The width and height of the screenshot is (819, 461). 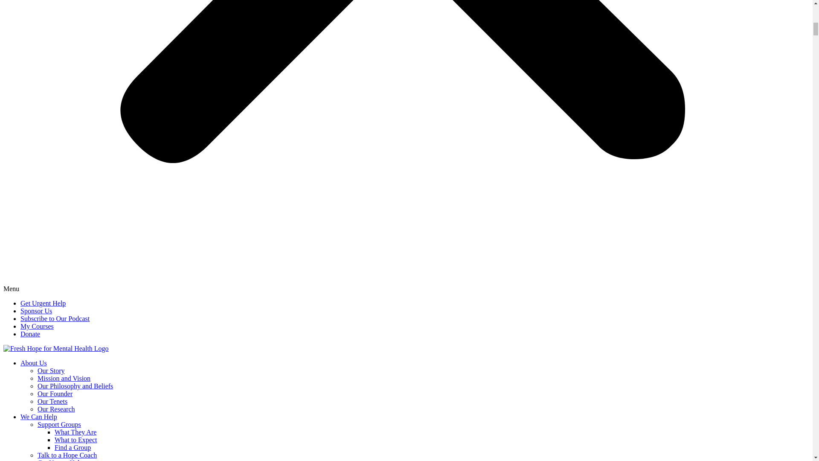 What do you see at coordinates (67, 455) in the screenshot?
I see `Talk to a Hope Coach` at bounding box center [67, 455].